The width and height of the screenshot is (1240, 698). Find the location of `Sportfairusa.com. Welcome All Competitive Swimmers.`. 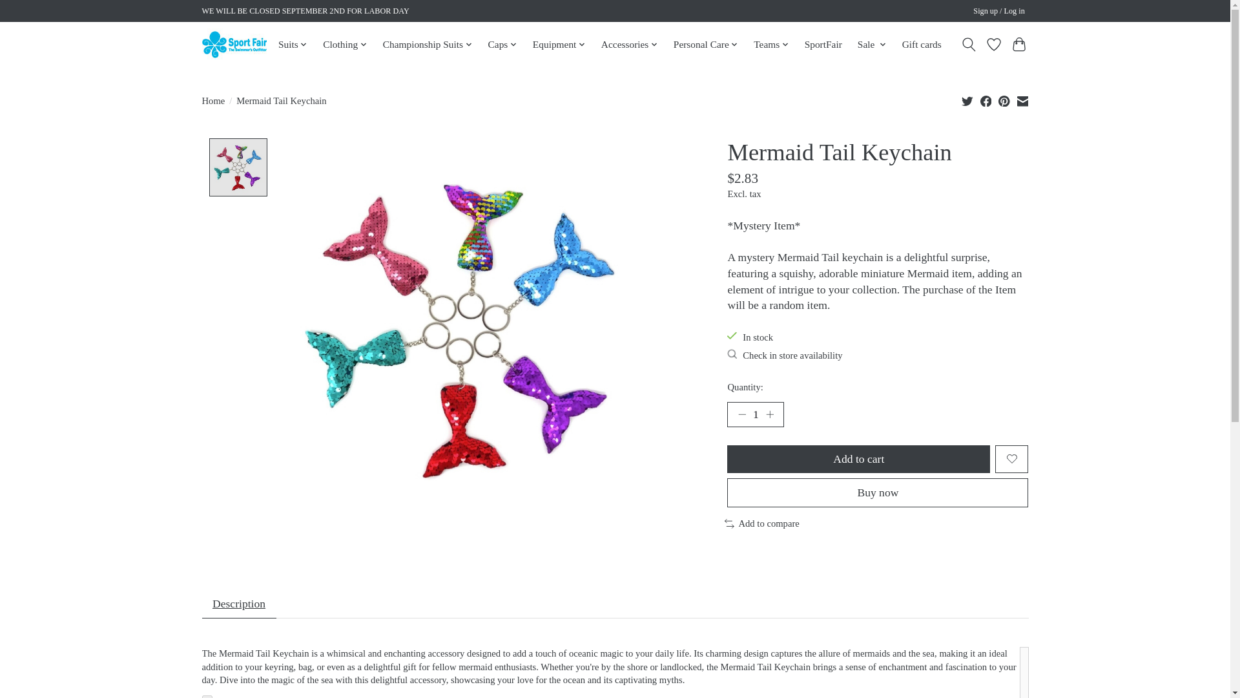

Sportfairusa.com. Welcome All Competitive Swimmers. is located at coordinates (234, 44).